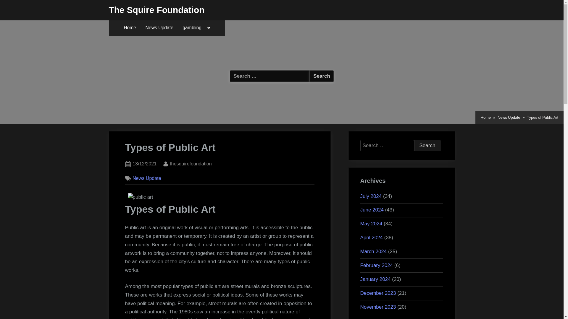 This screenshot has height=319, width=568. I want to click on May 2024, so click(371, 224).